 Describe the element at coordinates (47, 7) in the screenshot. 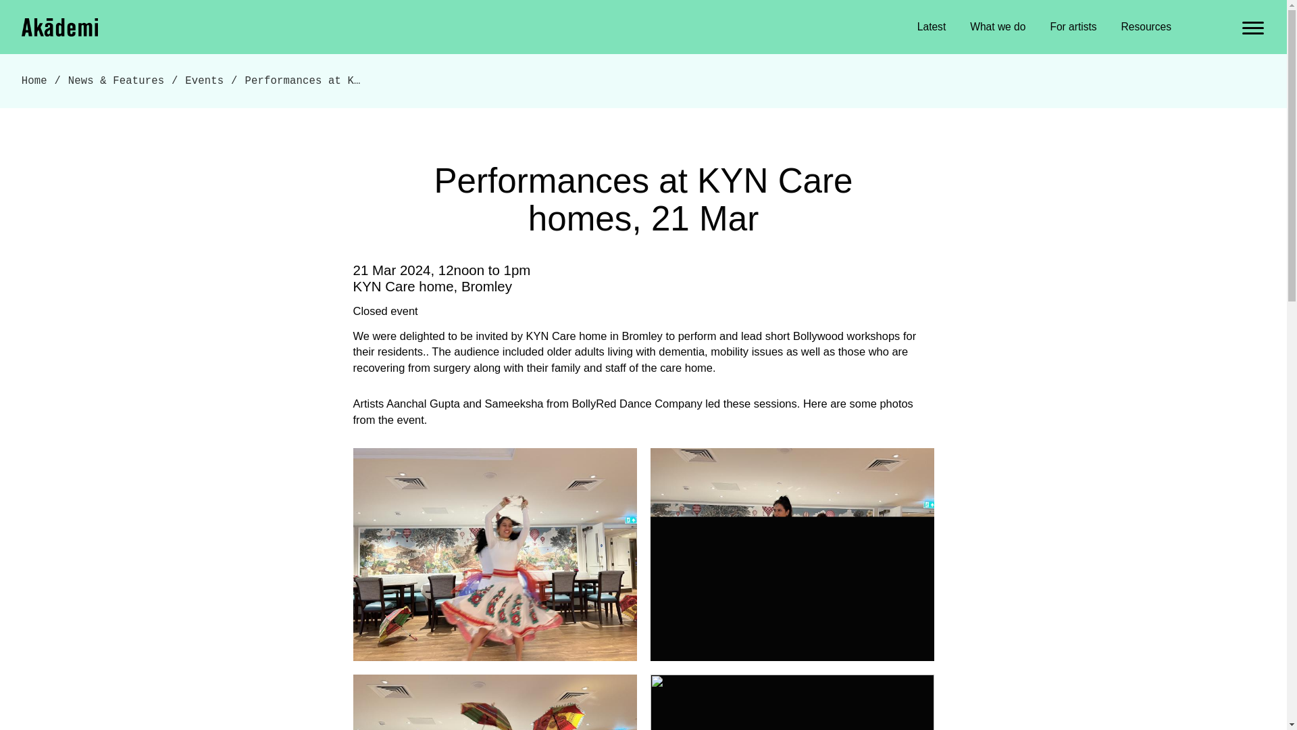

I see `Go` at that location.